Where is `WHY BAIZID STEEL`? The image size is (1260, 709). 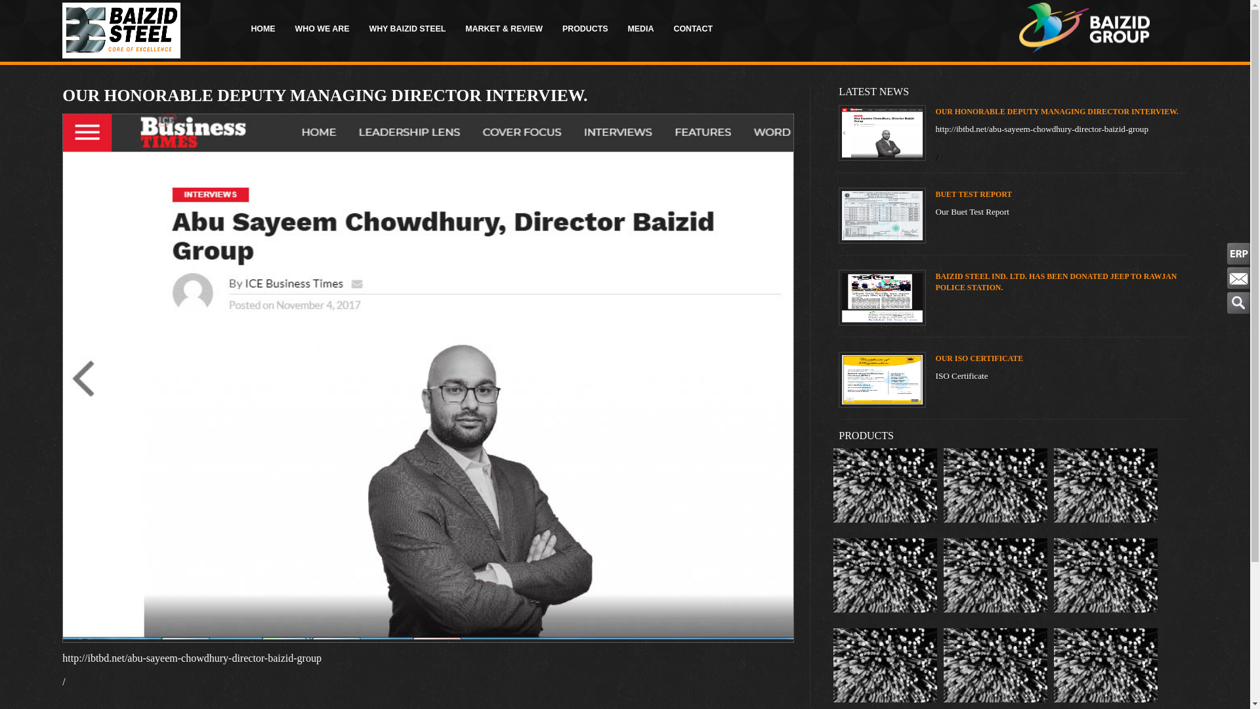
WHY BAIZID STEEL is located at coordinates (407, 29).